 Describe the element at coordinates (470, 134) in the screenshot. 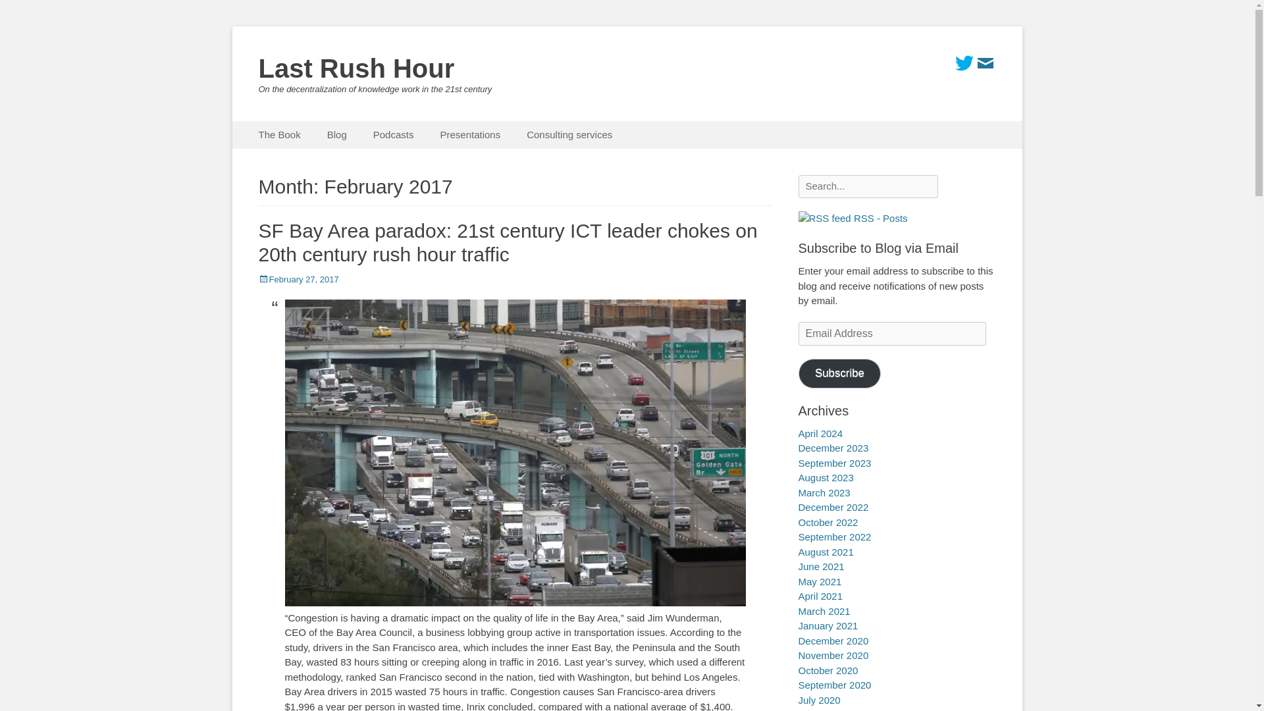

I see `Presentations` at that location.